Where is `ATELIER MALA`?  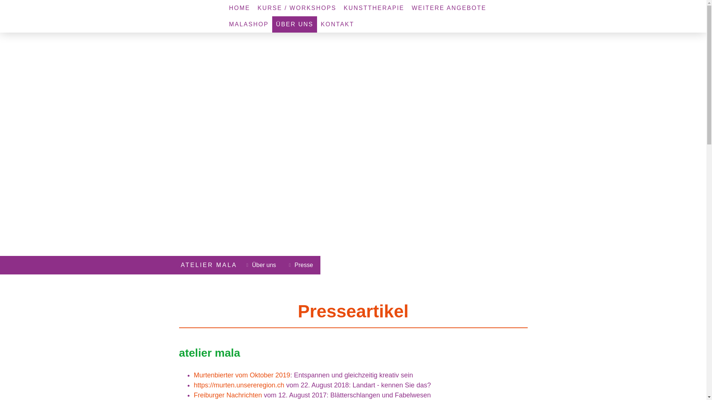
ATELIER MALA is located at coordinates (209, 265).